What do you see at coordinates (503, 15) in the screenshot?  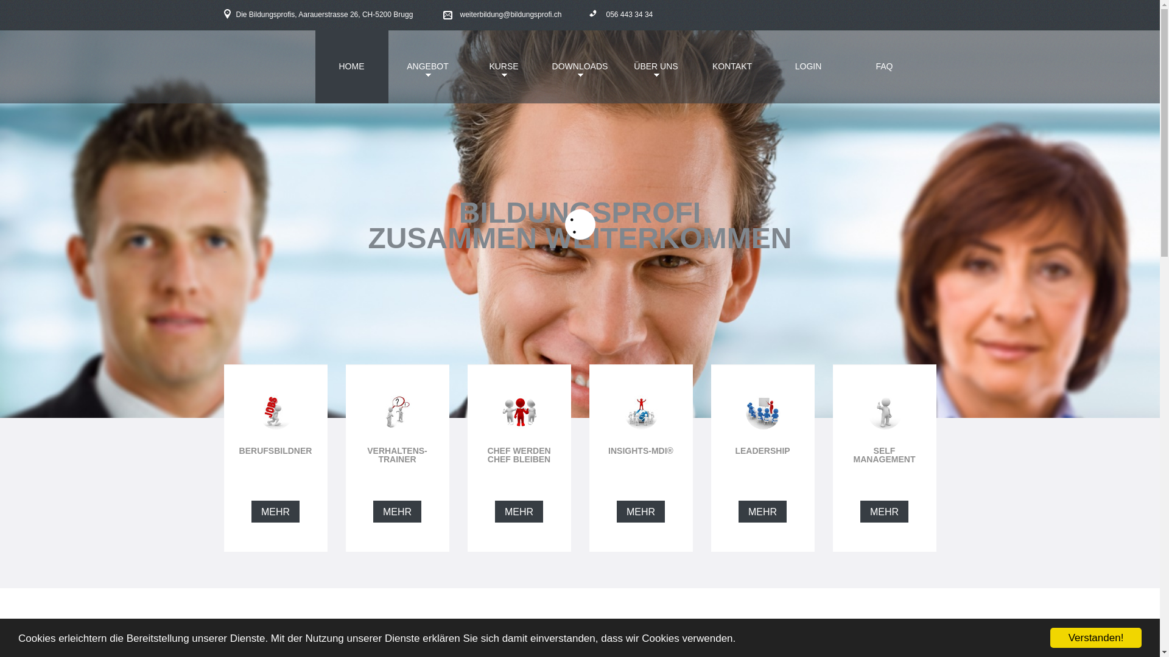 I see `weiterbildung@bildungsprofi.ch` at bounding box center [503, 15].